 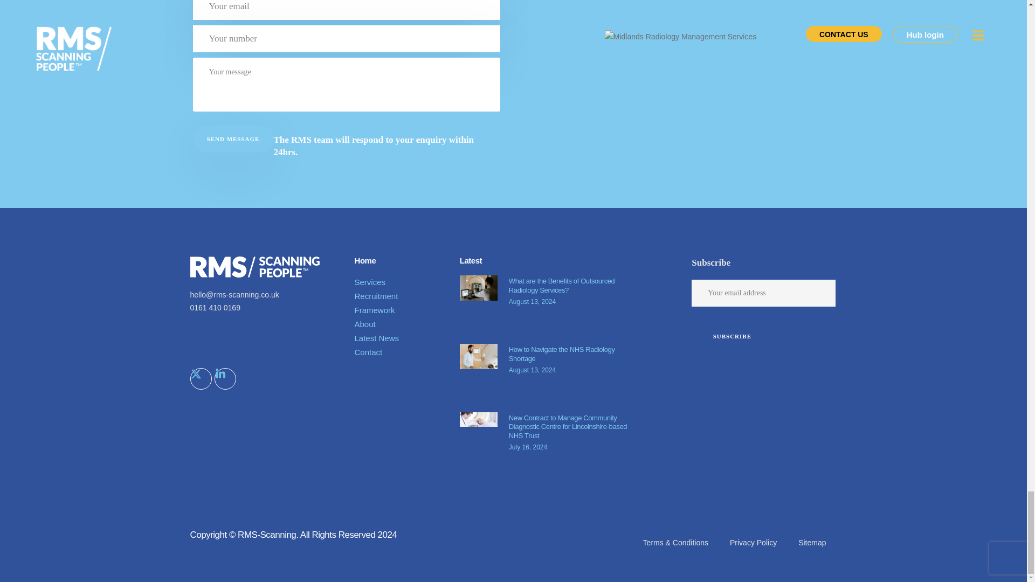 What do you see at coordinates (402, 296) in the screenshot?
I see `Recruitment` at bounding box center [402, 296].